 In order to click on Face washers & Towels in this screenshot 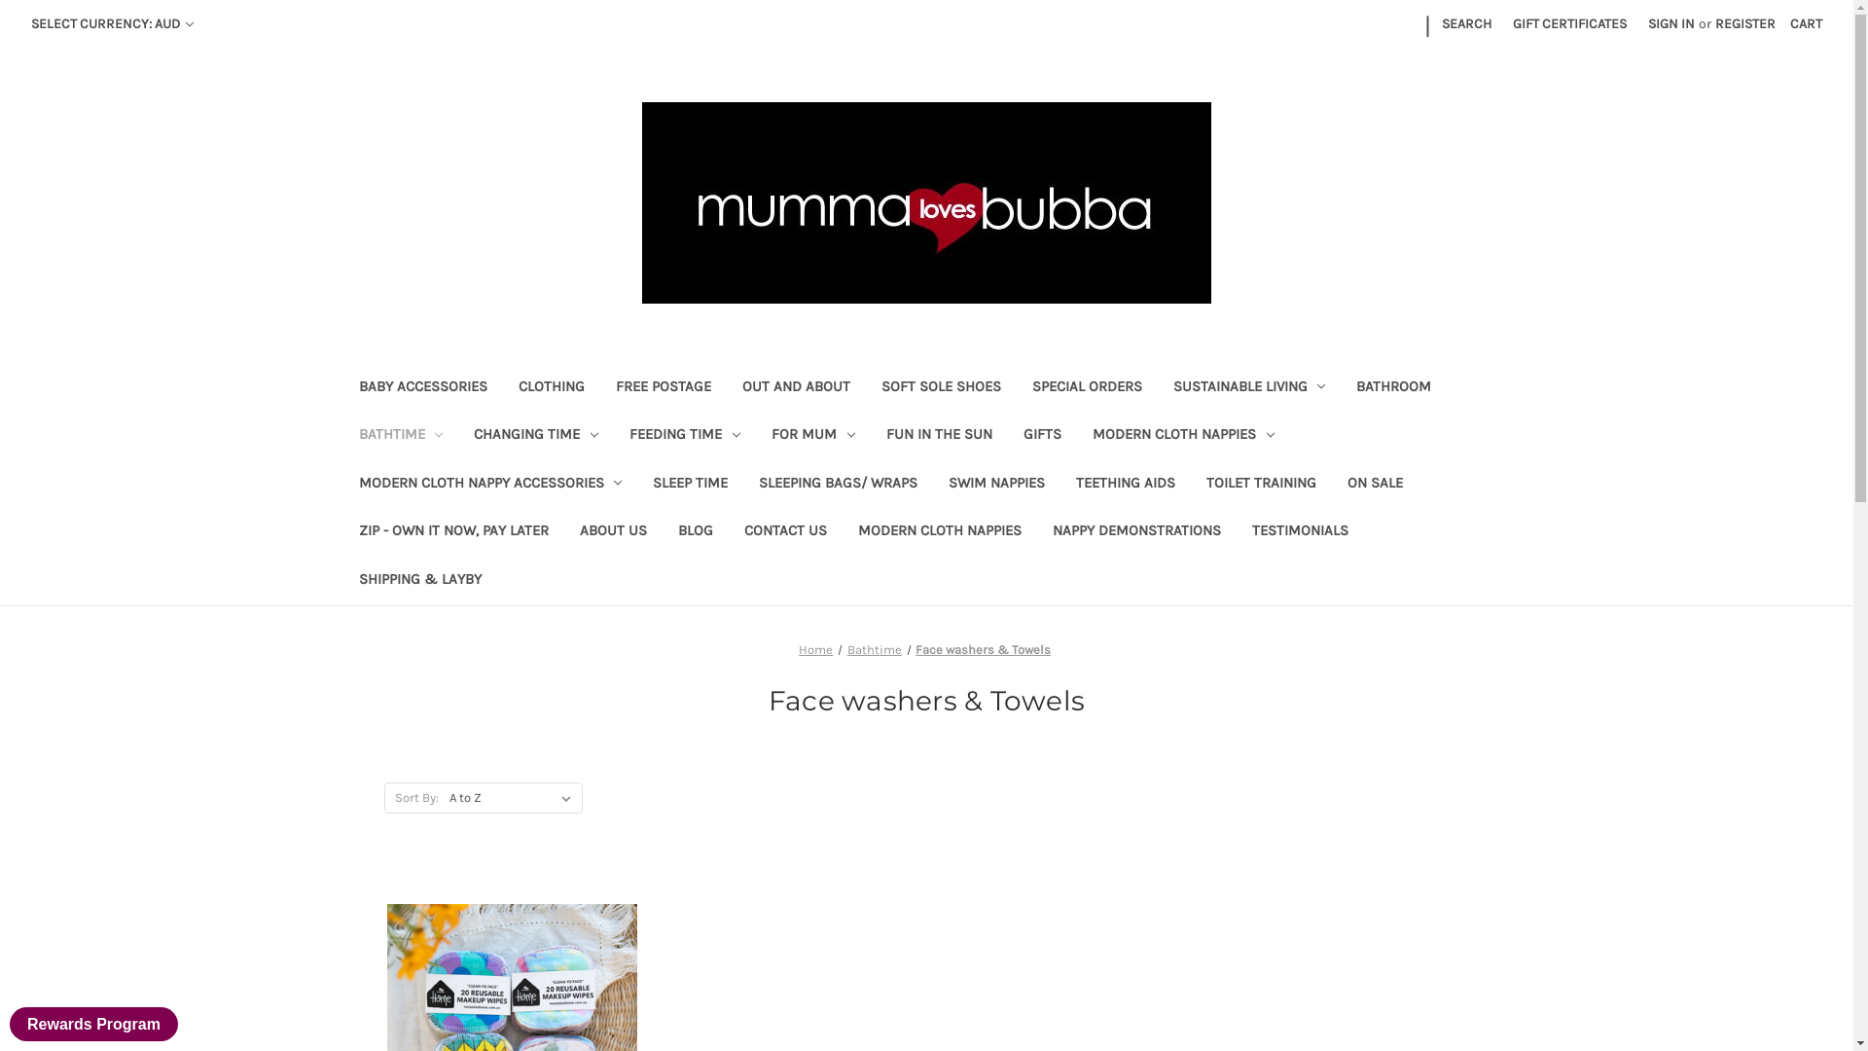, I will do `click(983, 650)`.